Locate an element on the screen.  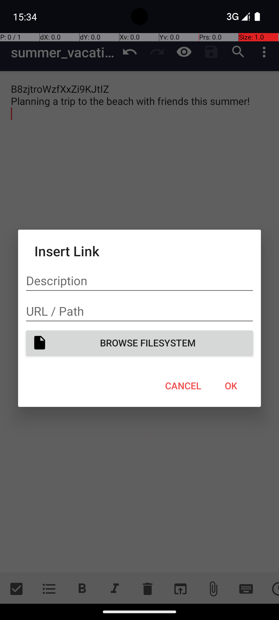
Description is located at coordinates (139, 281).